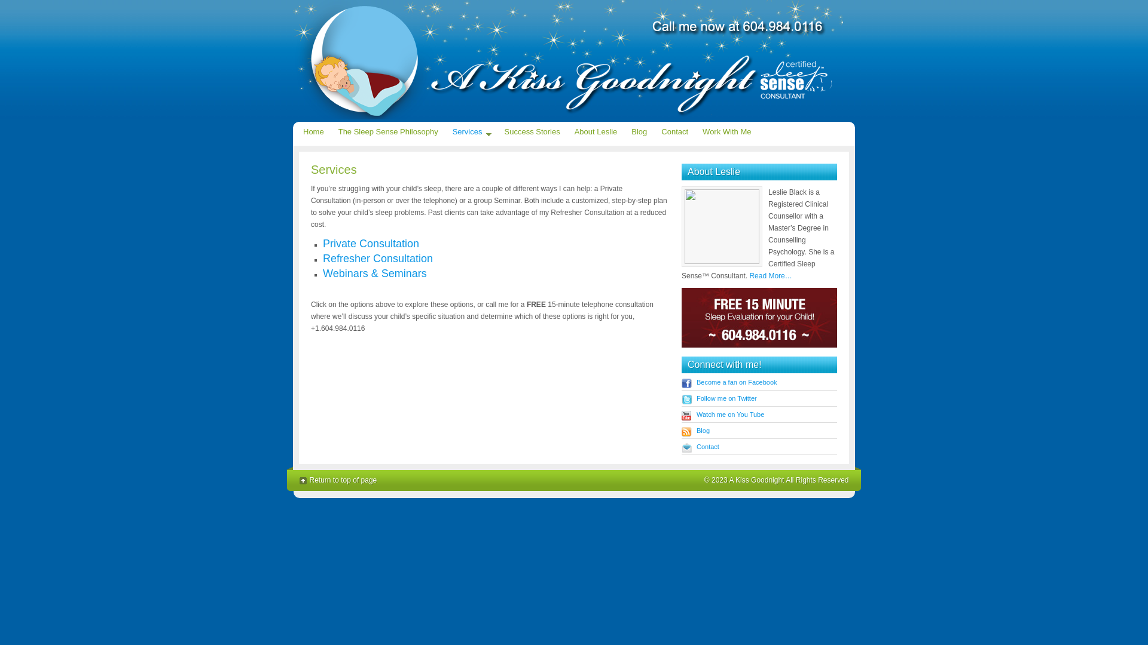  I want to click on Home, so click(313, 132).